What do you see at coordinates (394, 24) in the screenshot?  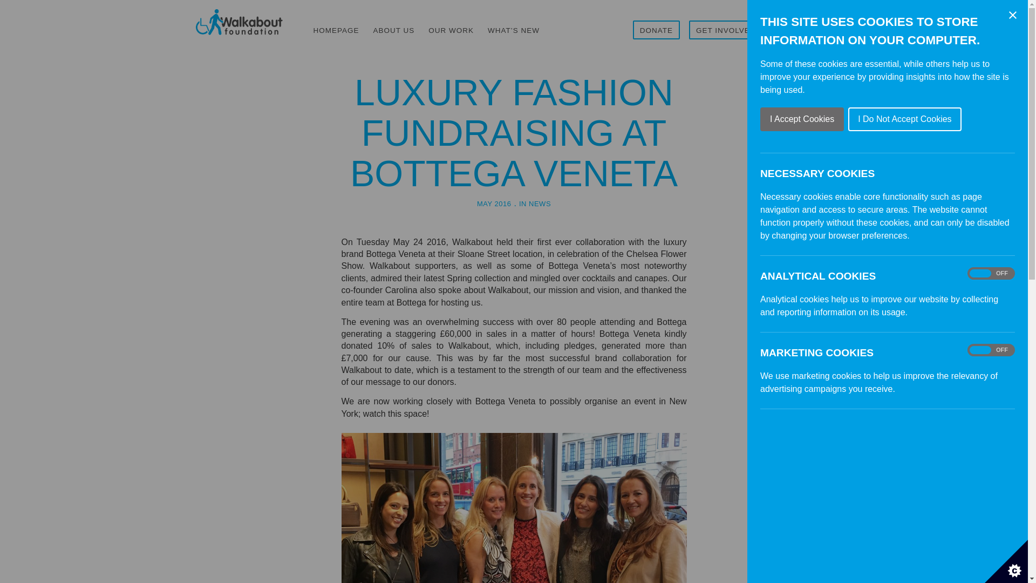 I see `ABOUT US` at bounding box center [394, 24].